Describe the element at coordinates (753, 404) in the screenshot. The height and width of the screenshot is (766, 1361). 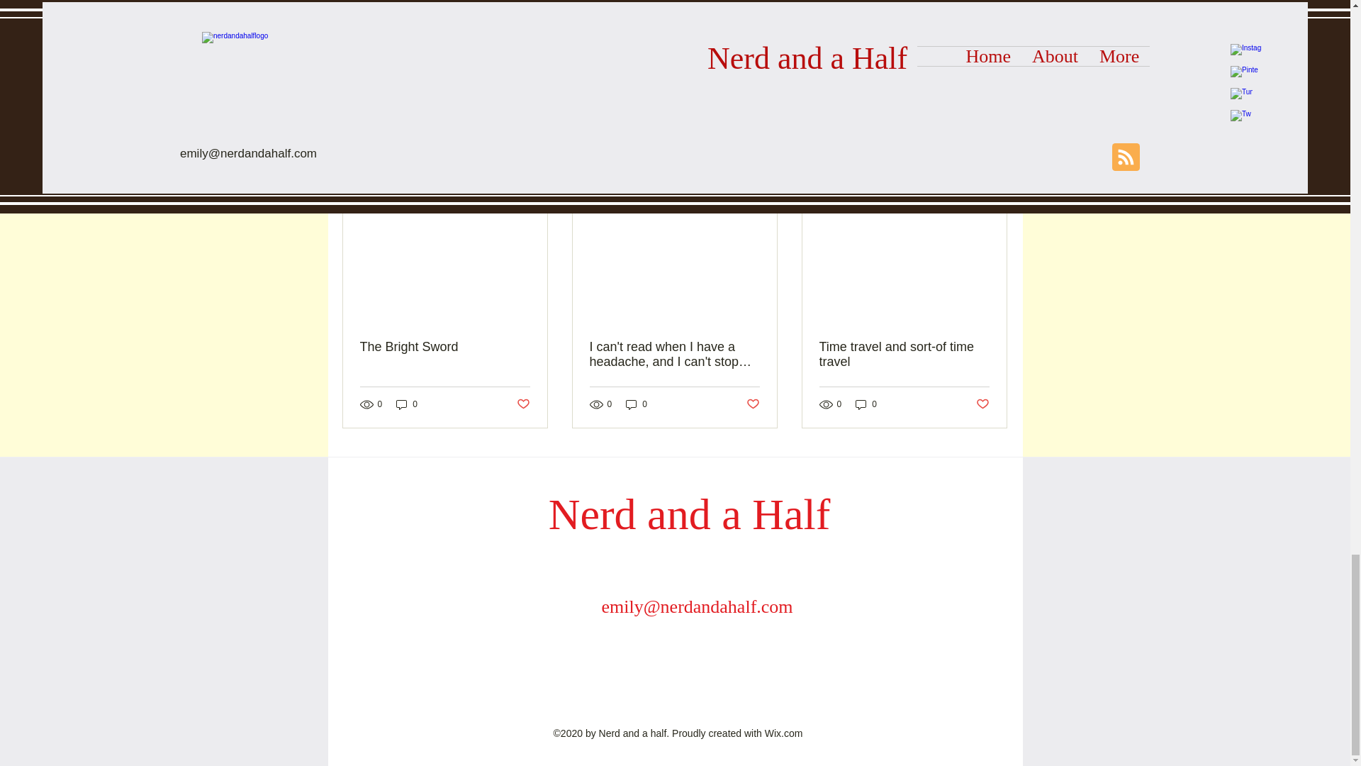
I see `Post not marked as liked` at that location.